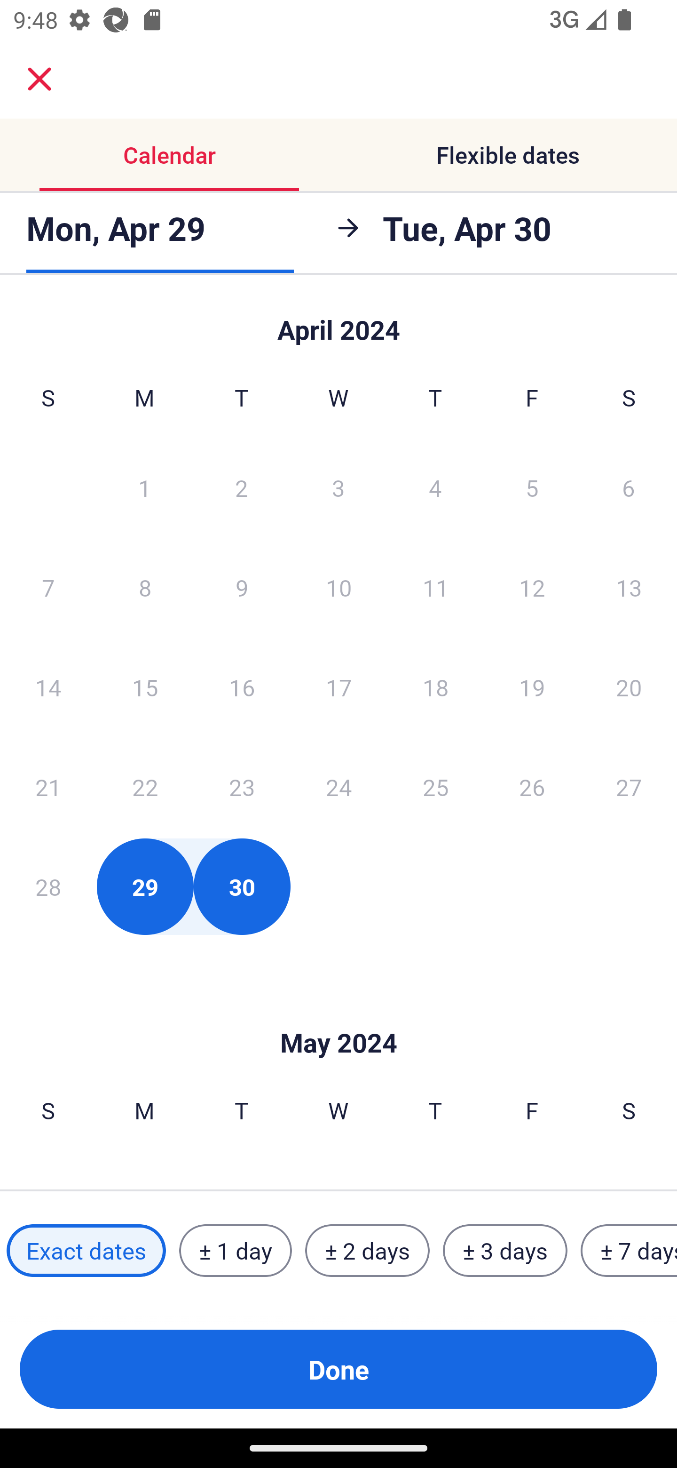 This screenshot has height=1468, width=677. What do you see at coordinates (435, 787) in the screenshot?
I see `25 Thursday, April 25, 2024` at bounding box center [435, 787].